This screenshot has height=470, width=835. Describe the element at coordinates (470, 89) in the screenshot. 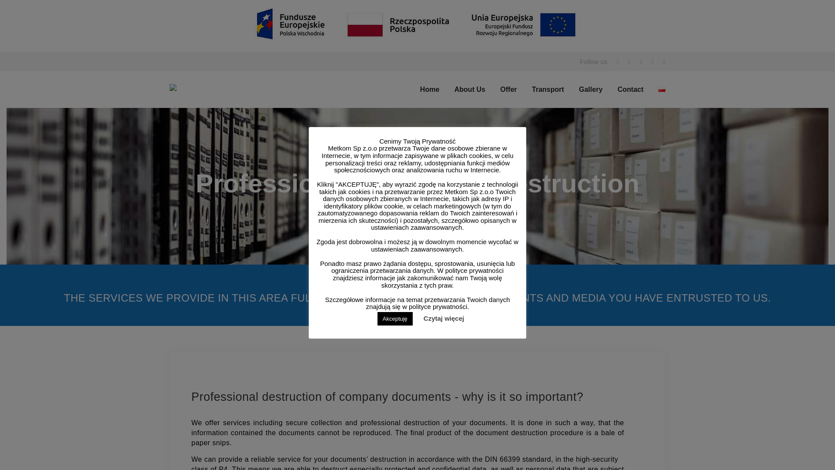

I see `About Us` at that location.